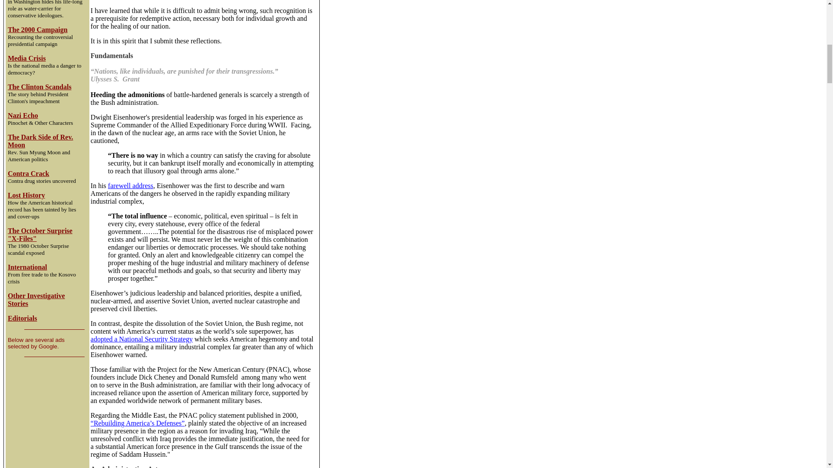 This screenshot has height=468, width=833. I want to click on International, so click(27, 267).